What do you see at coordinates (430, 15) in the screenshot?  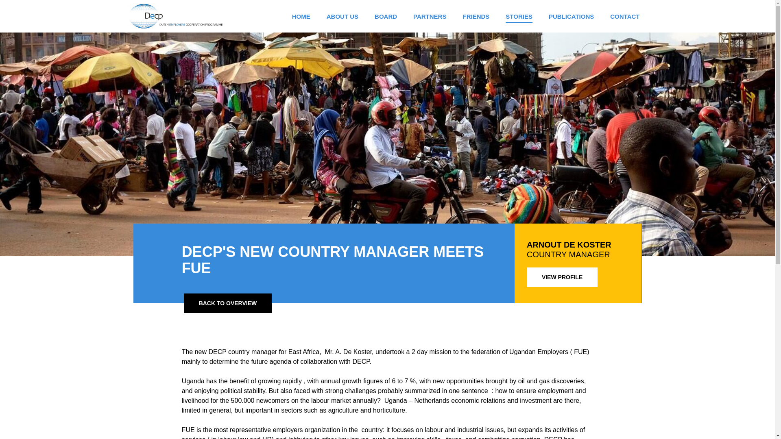 I see `PARTNERS` at bounding box center [430, 15].